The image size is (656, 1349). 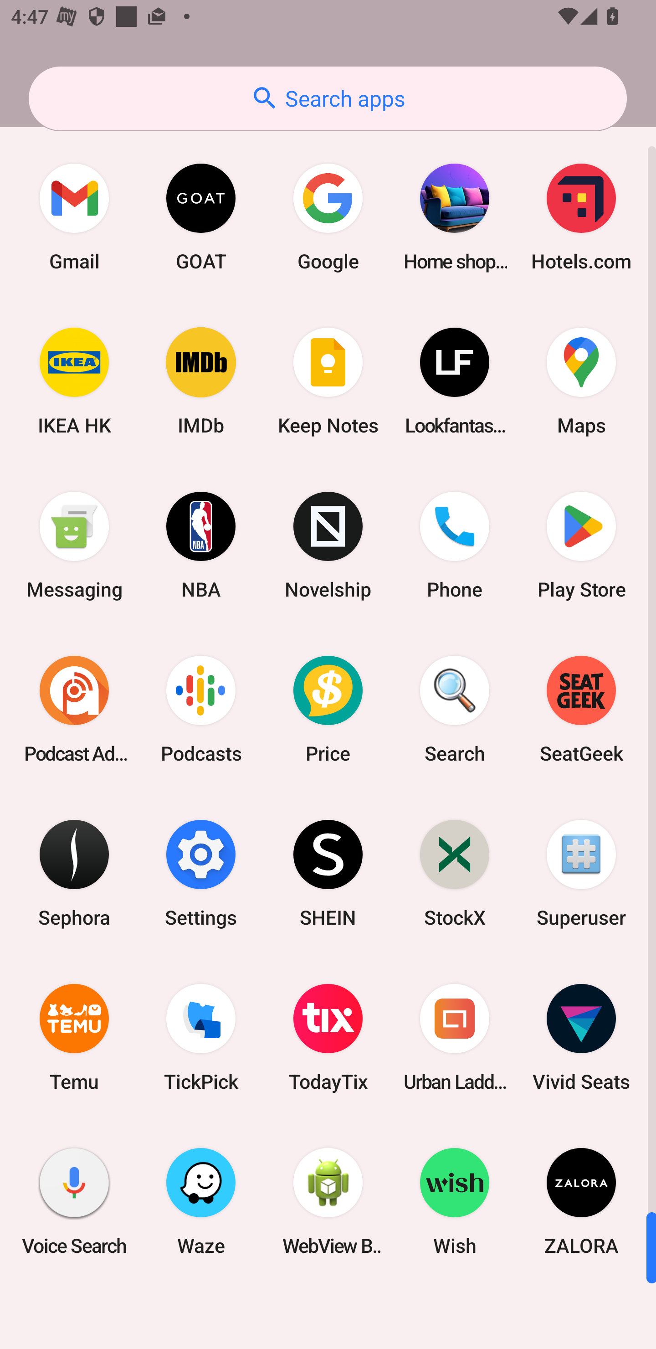 What do you see at coordinates (581, 381) in the screenshot?
I see `Maps` at bounding box center [581, 381].